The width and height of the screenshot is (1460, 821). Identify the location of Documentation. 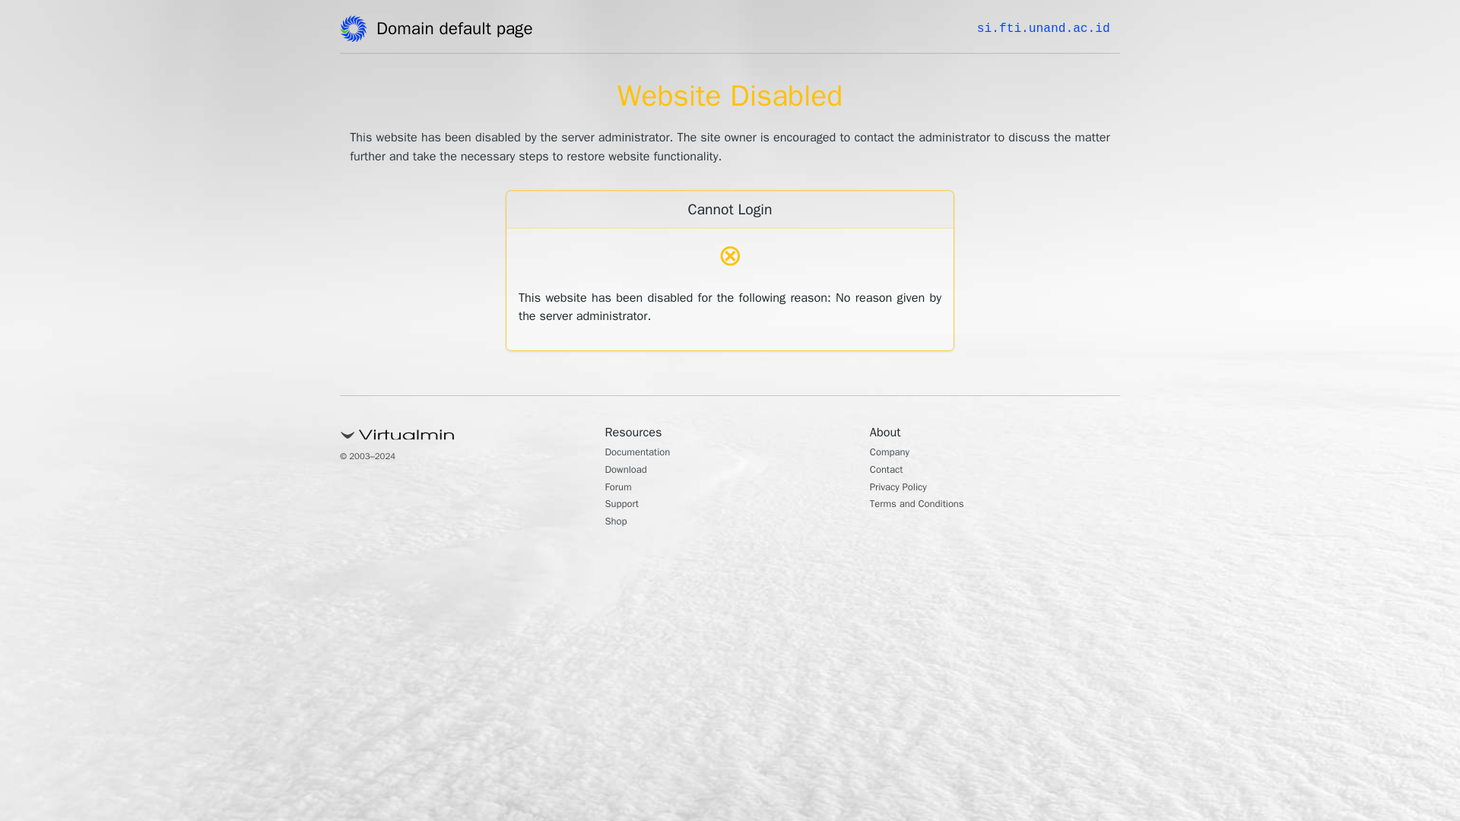
(646, 453).